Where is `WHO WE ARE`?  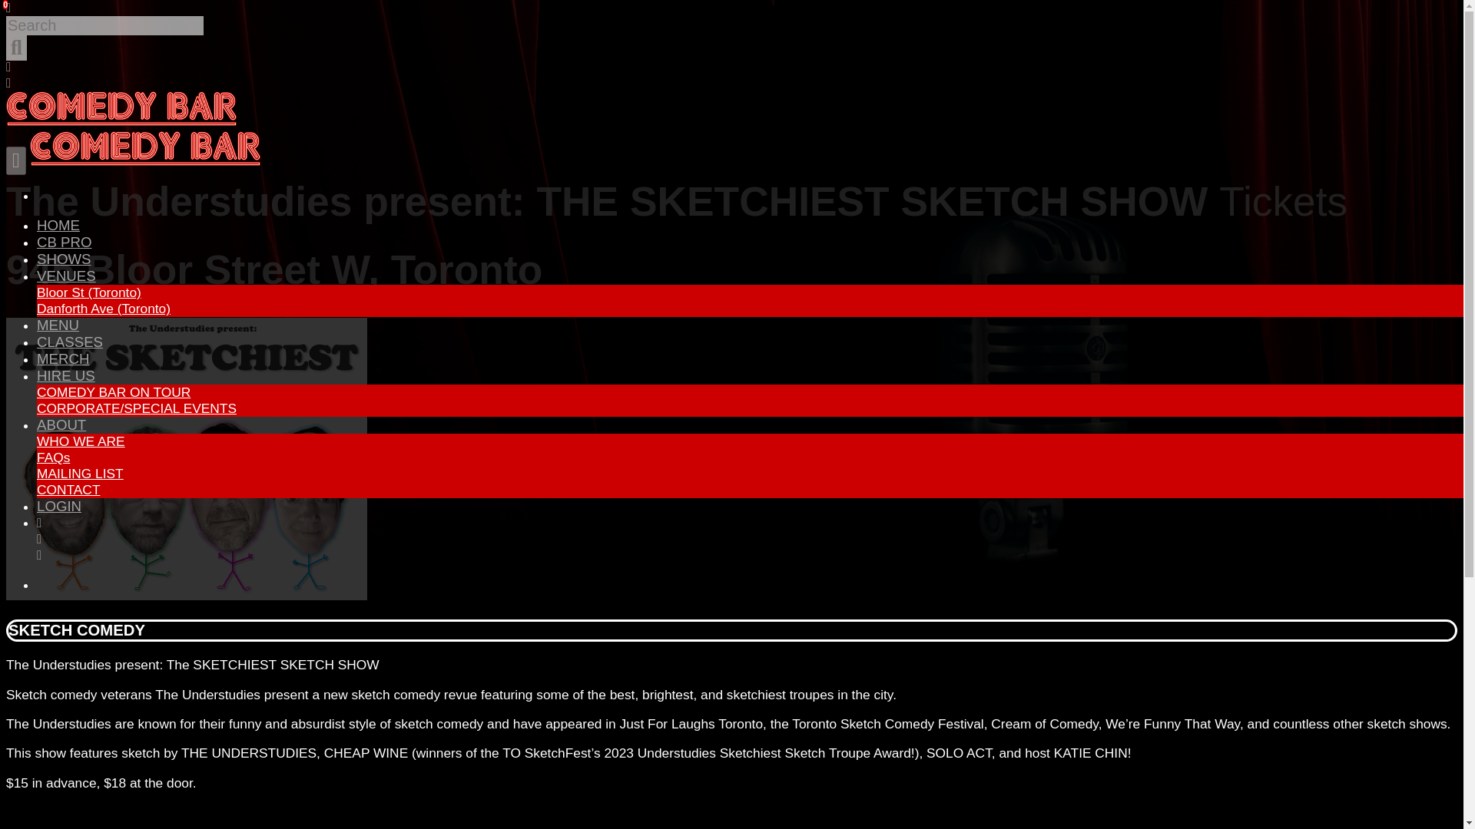
WHO WE ARE is located at coordinates (81, 441).